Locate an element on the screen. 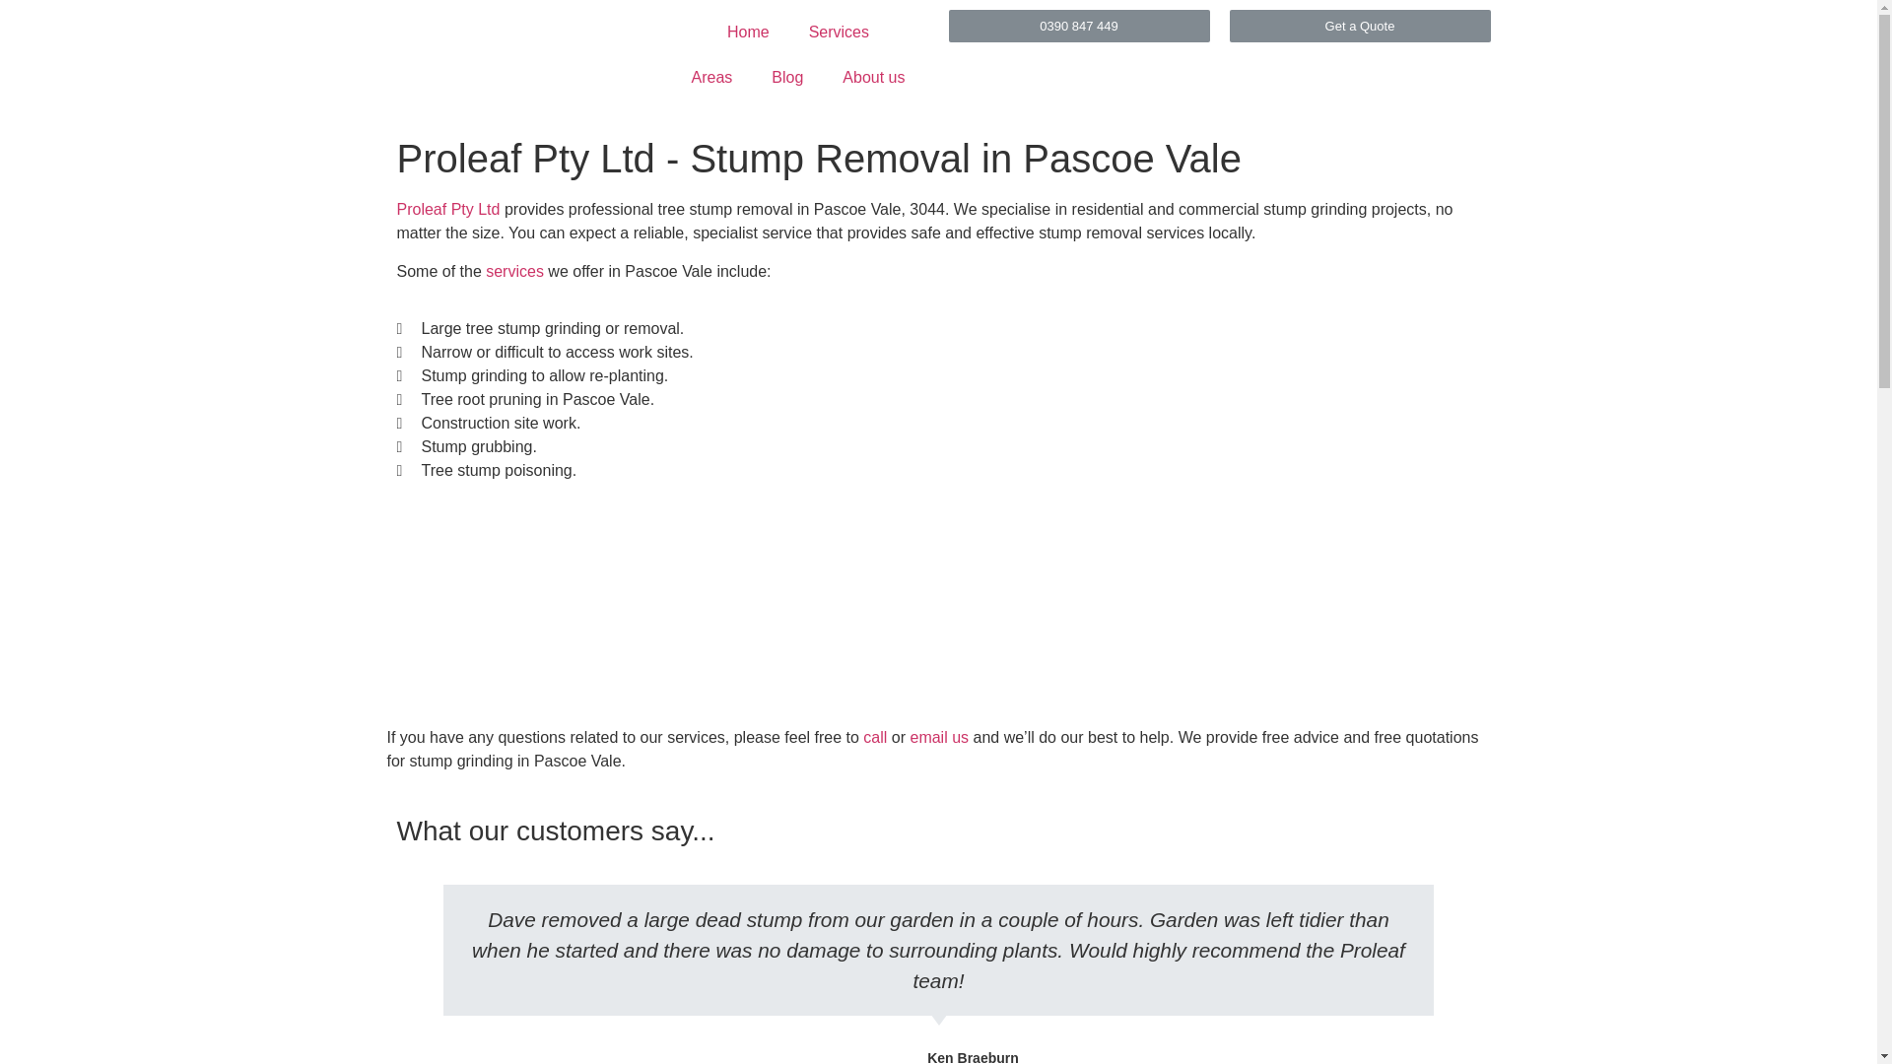 This screenshot has width=1892, height=1064. Home is located at coordinates (748, 32).